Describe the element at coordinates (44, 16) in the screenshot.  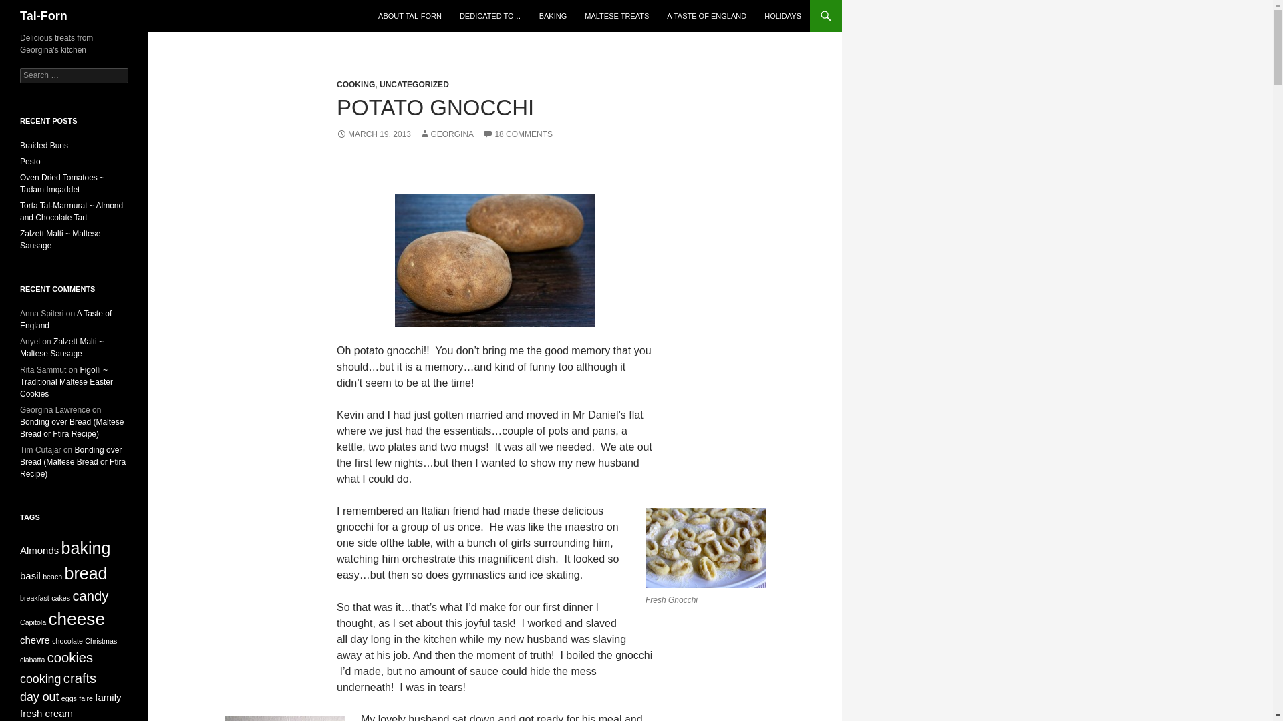
I see `Tal-Forn` at that location.